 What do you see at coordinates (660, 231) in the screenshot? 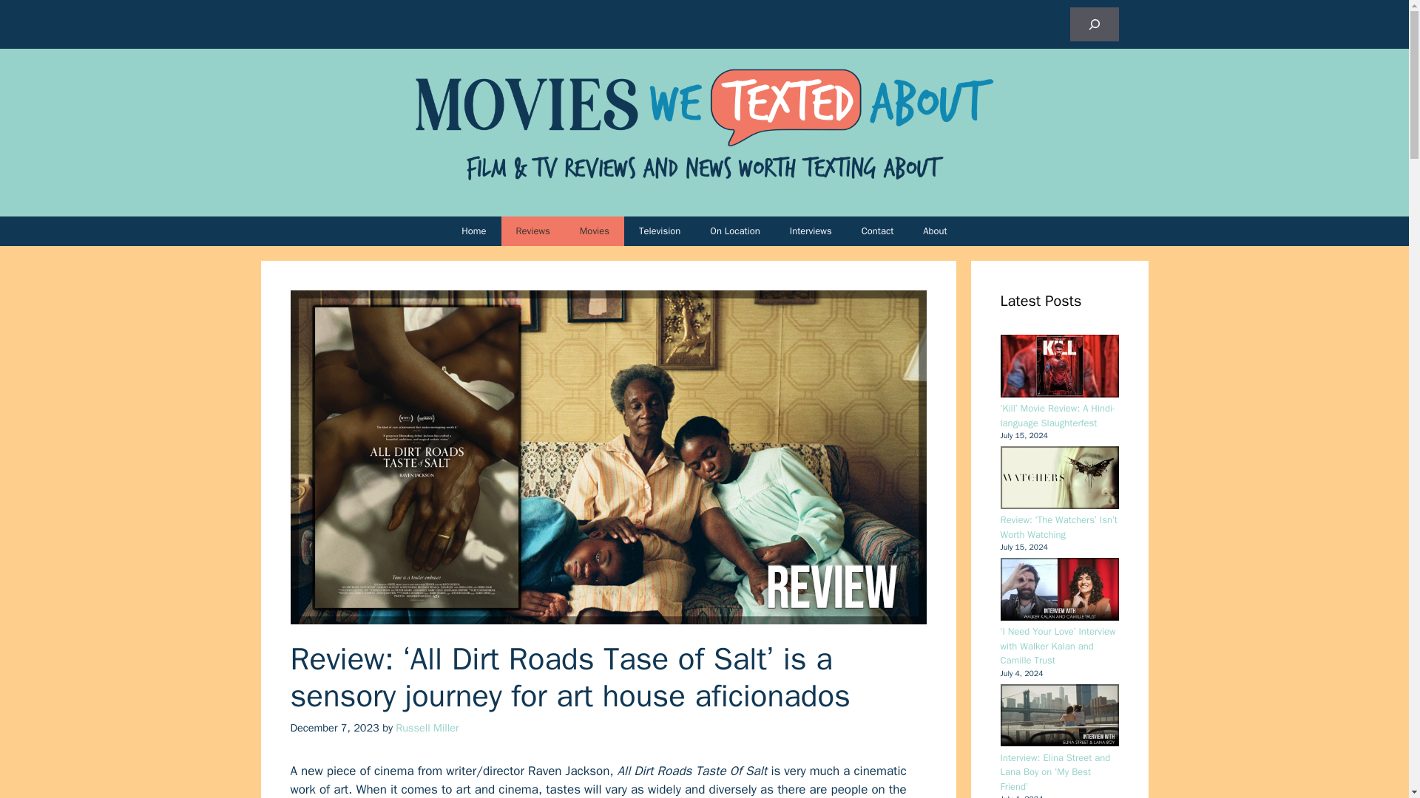
I see `Television` at bounding box center [660, 231].